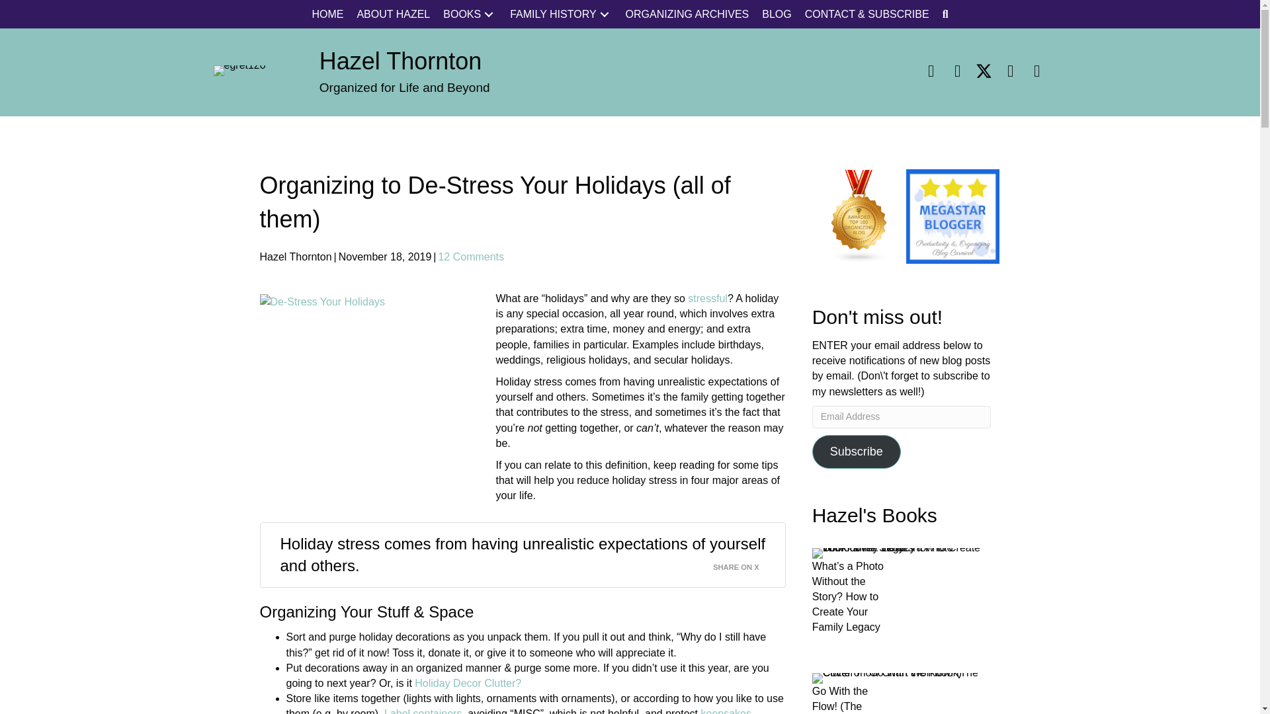  Describe the element at coordinates (1036, 70) in the screenshot. I see `YouTube` at that location.